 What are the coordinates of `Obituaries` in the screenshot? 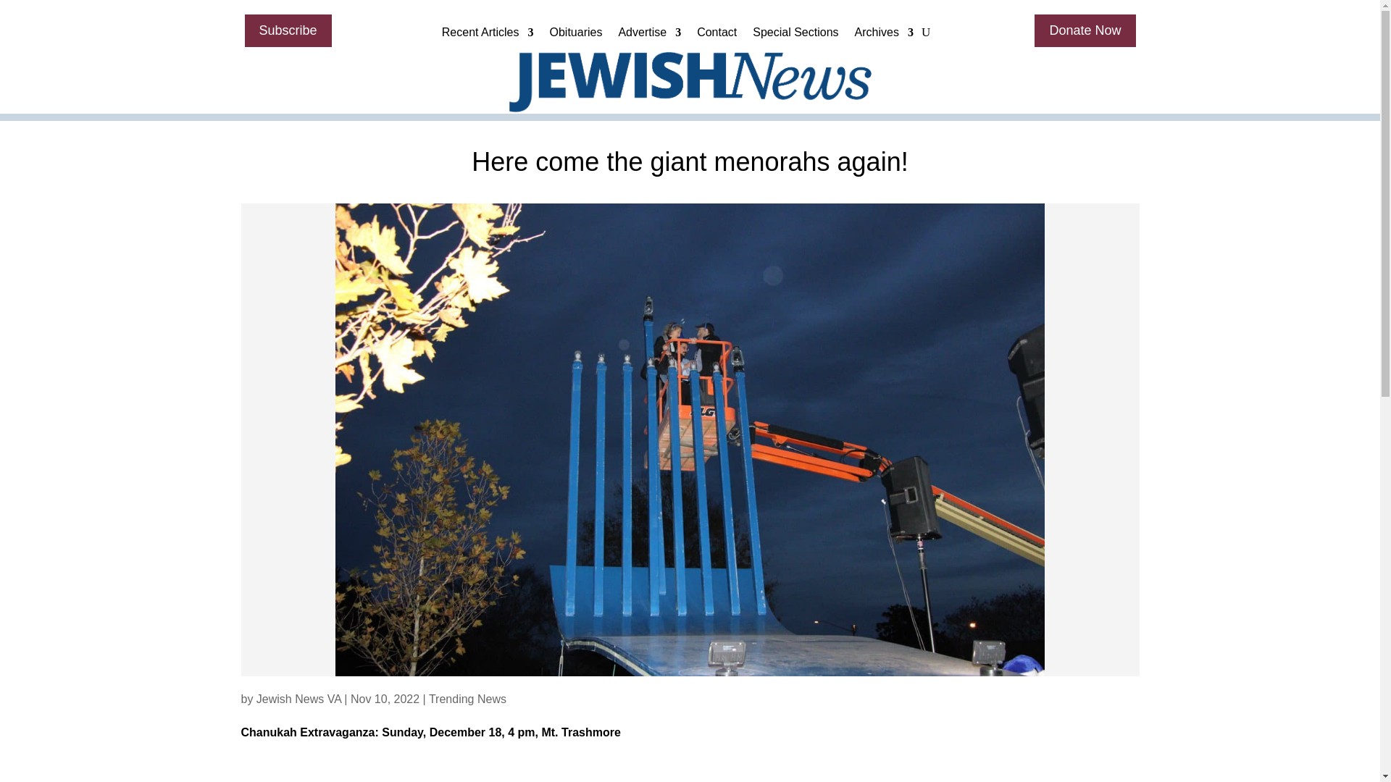 It's located at (575, 35).